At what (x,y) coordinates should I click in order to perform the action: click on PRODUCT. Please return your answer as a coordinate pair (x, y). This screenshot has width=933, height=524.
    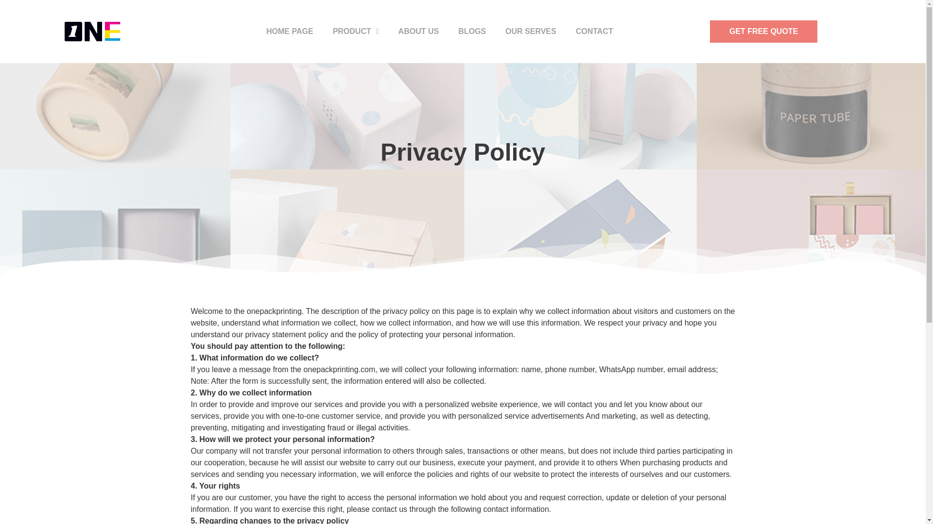
    Looking at the image, I should click on (356, 31).